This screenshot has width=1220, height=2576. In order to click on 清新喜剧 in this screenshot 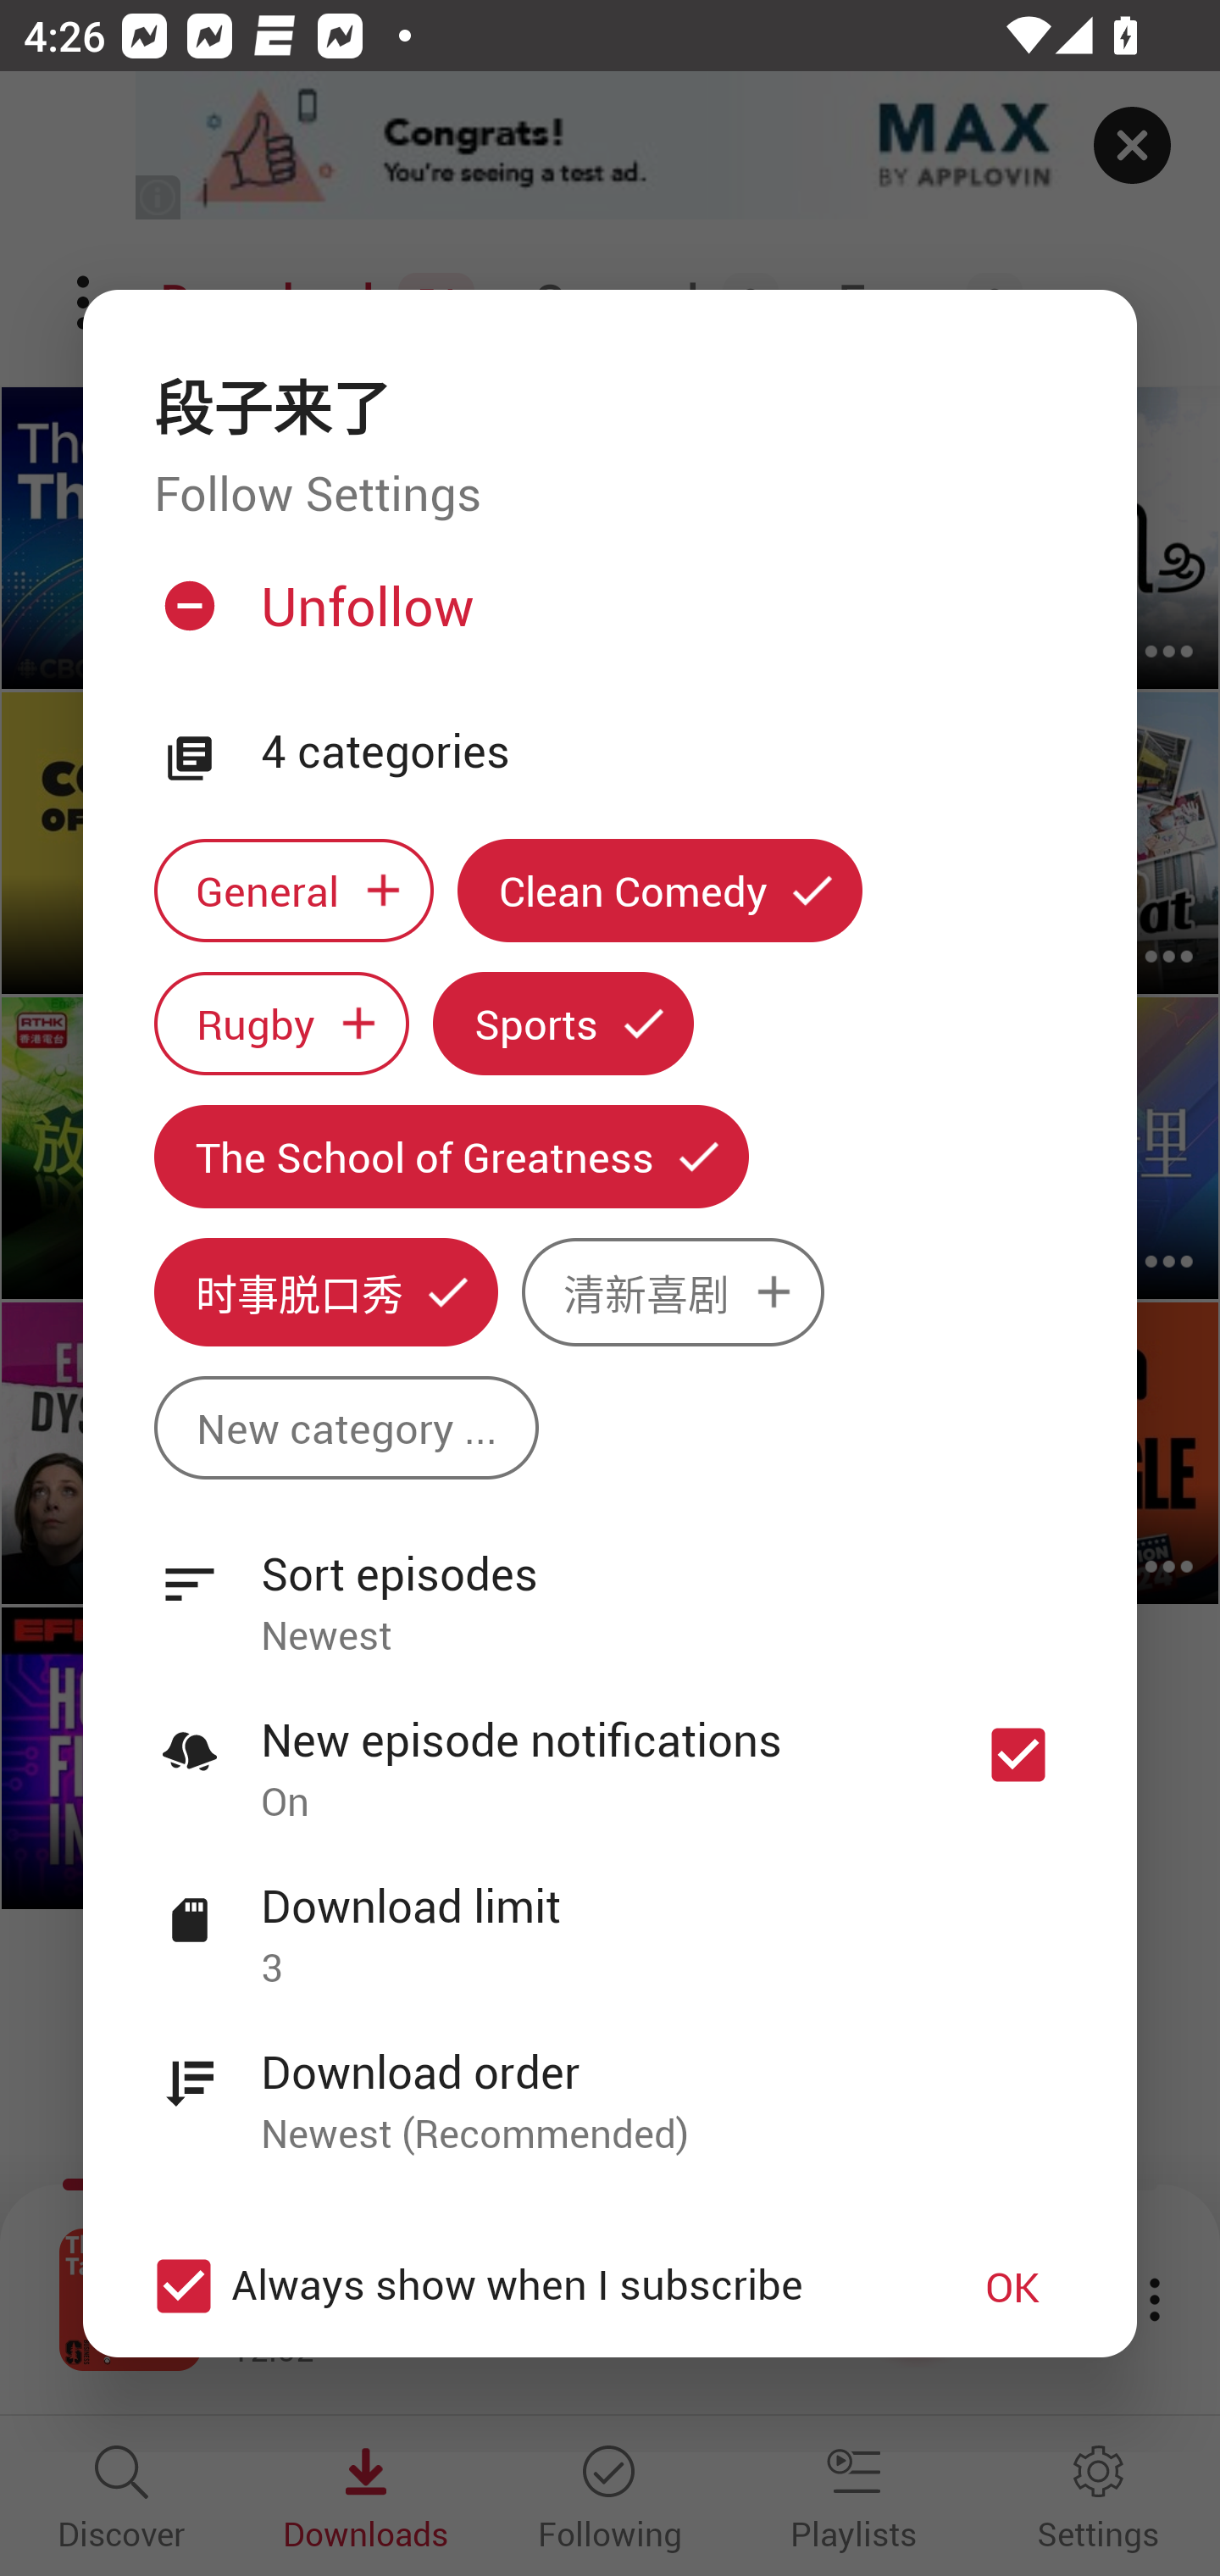, I will do `click(673, 1293)`.